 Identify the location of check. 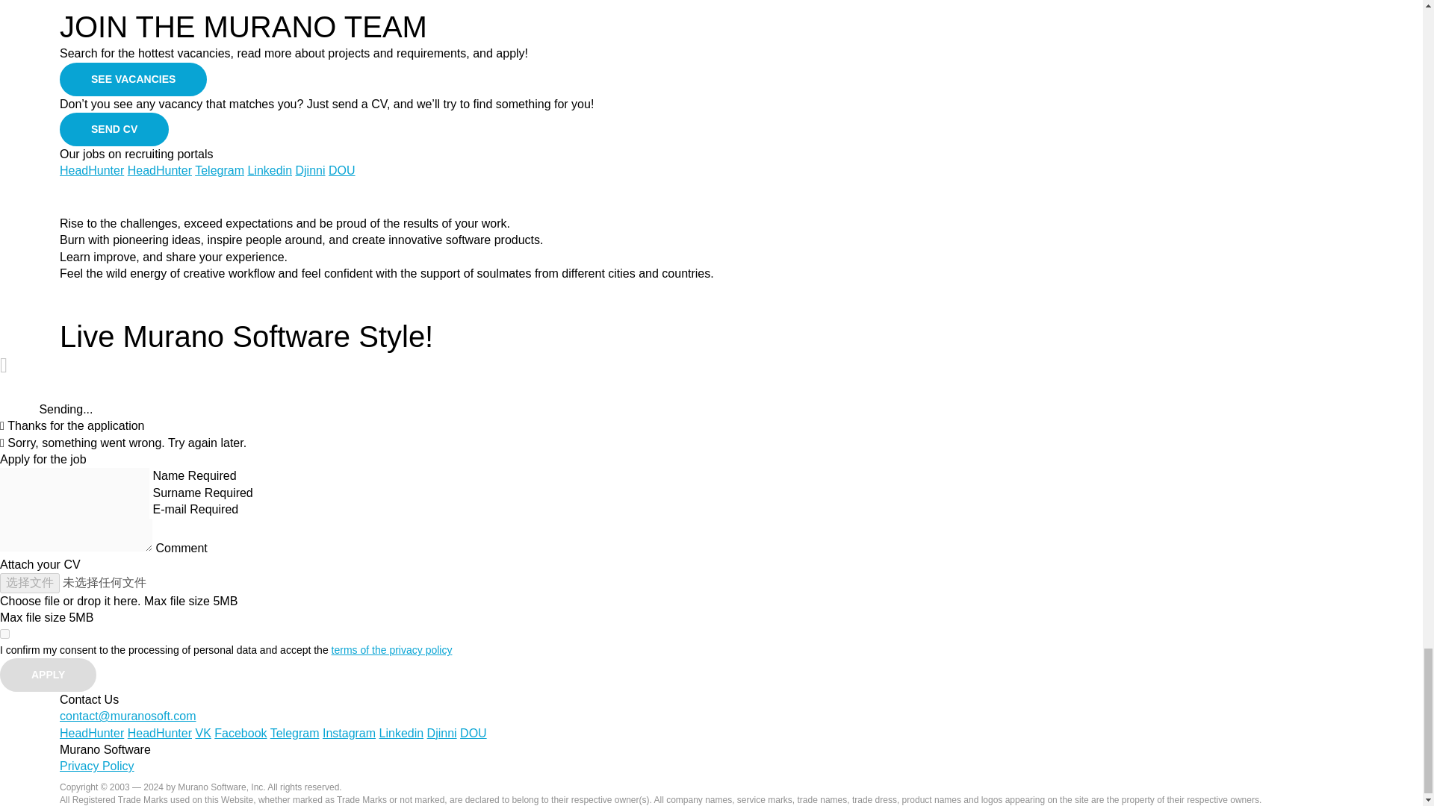
(4, 634).